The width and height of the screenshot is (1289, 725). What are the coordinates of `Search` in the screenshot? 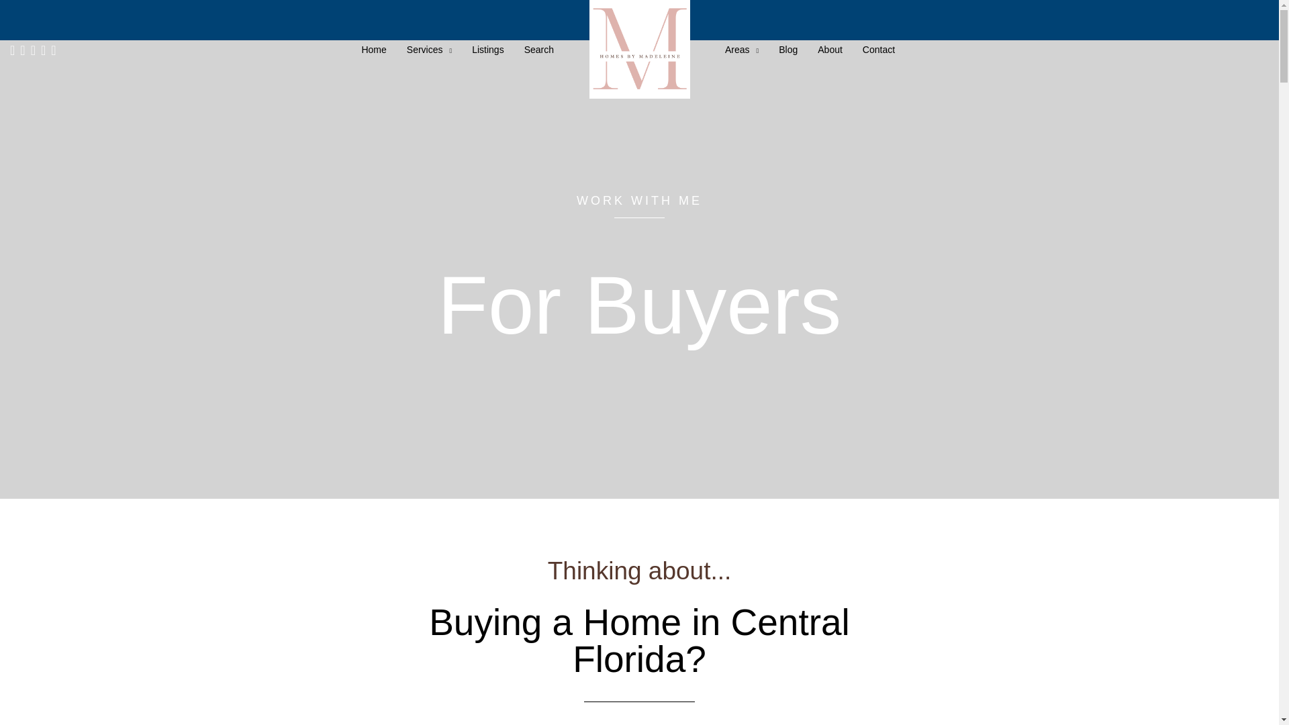 It's located at (539, 50).